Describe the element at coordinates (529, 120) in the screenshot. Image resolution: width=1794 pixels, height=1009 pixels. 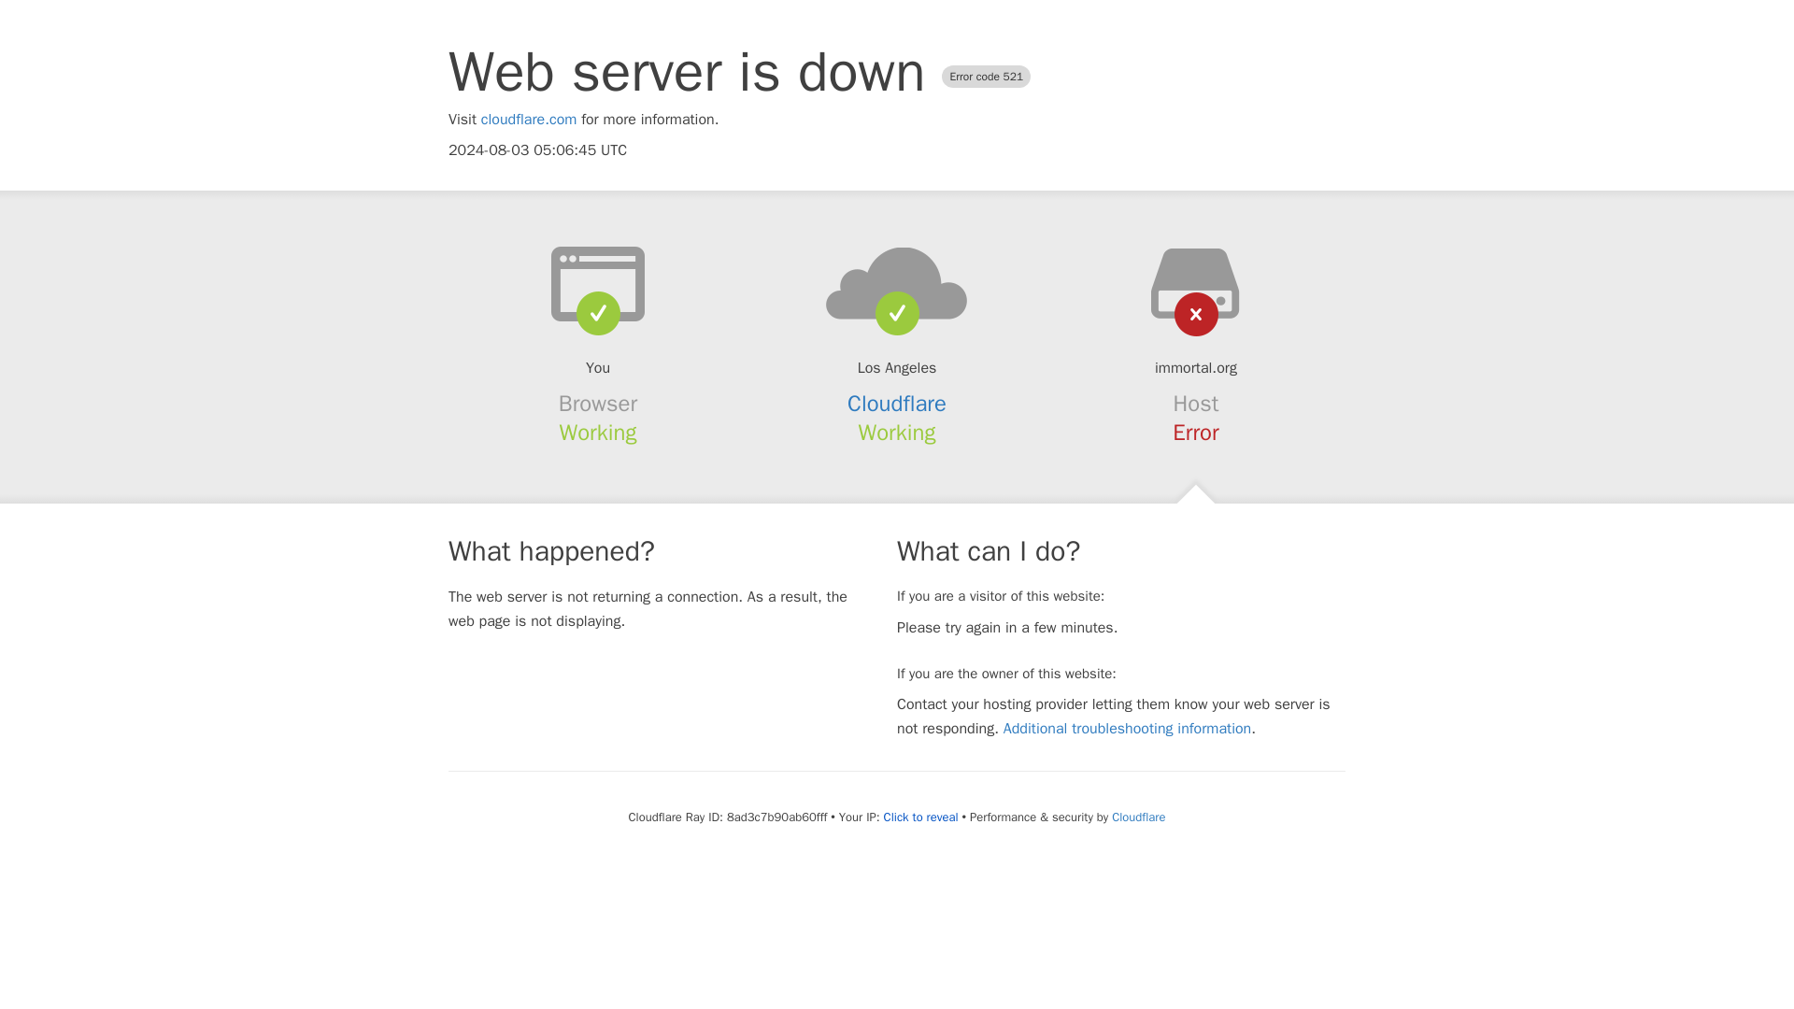
I see `cloudflare.com` at that location.